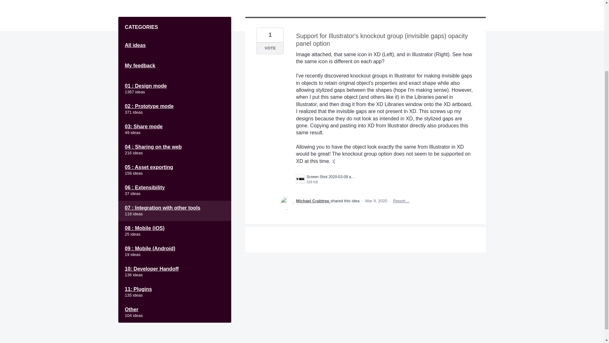  What do you see at coordinates (270, 48) in the screenshot?
I see `View all ideas in category 11: Plugins` at bounding box center [270, 48].